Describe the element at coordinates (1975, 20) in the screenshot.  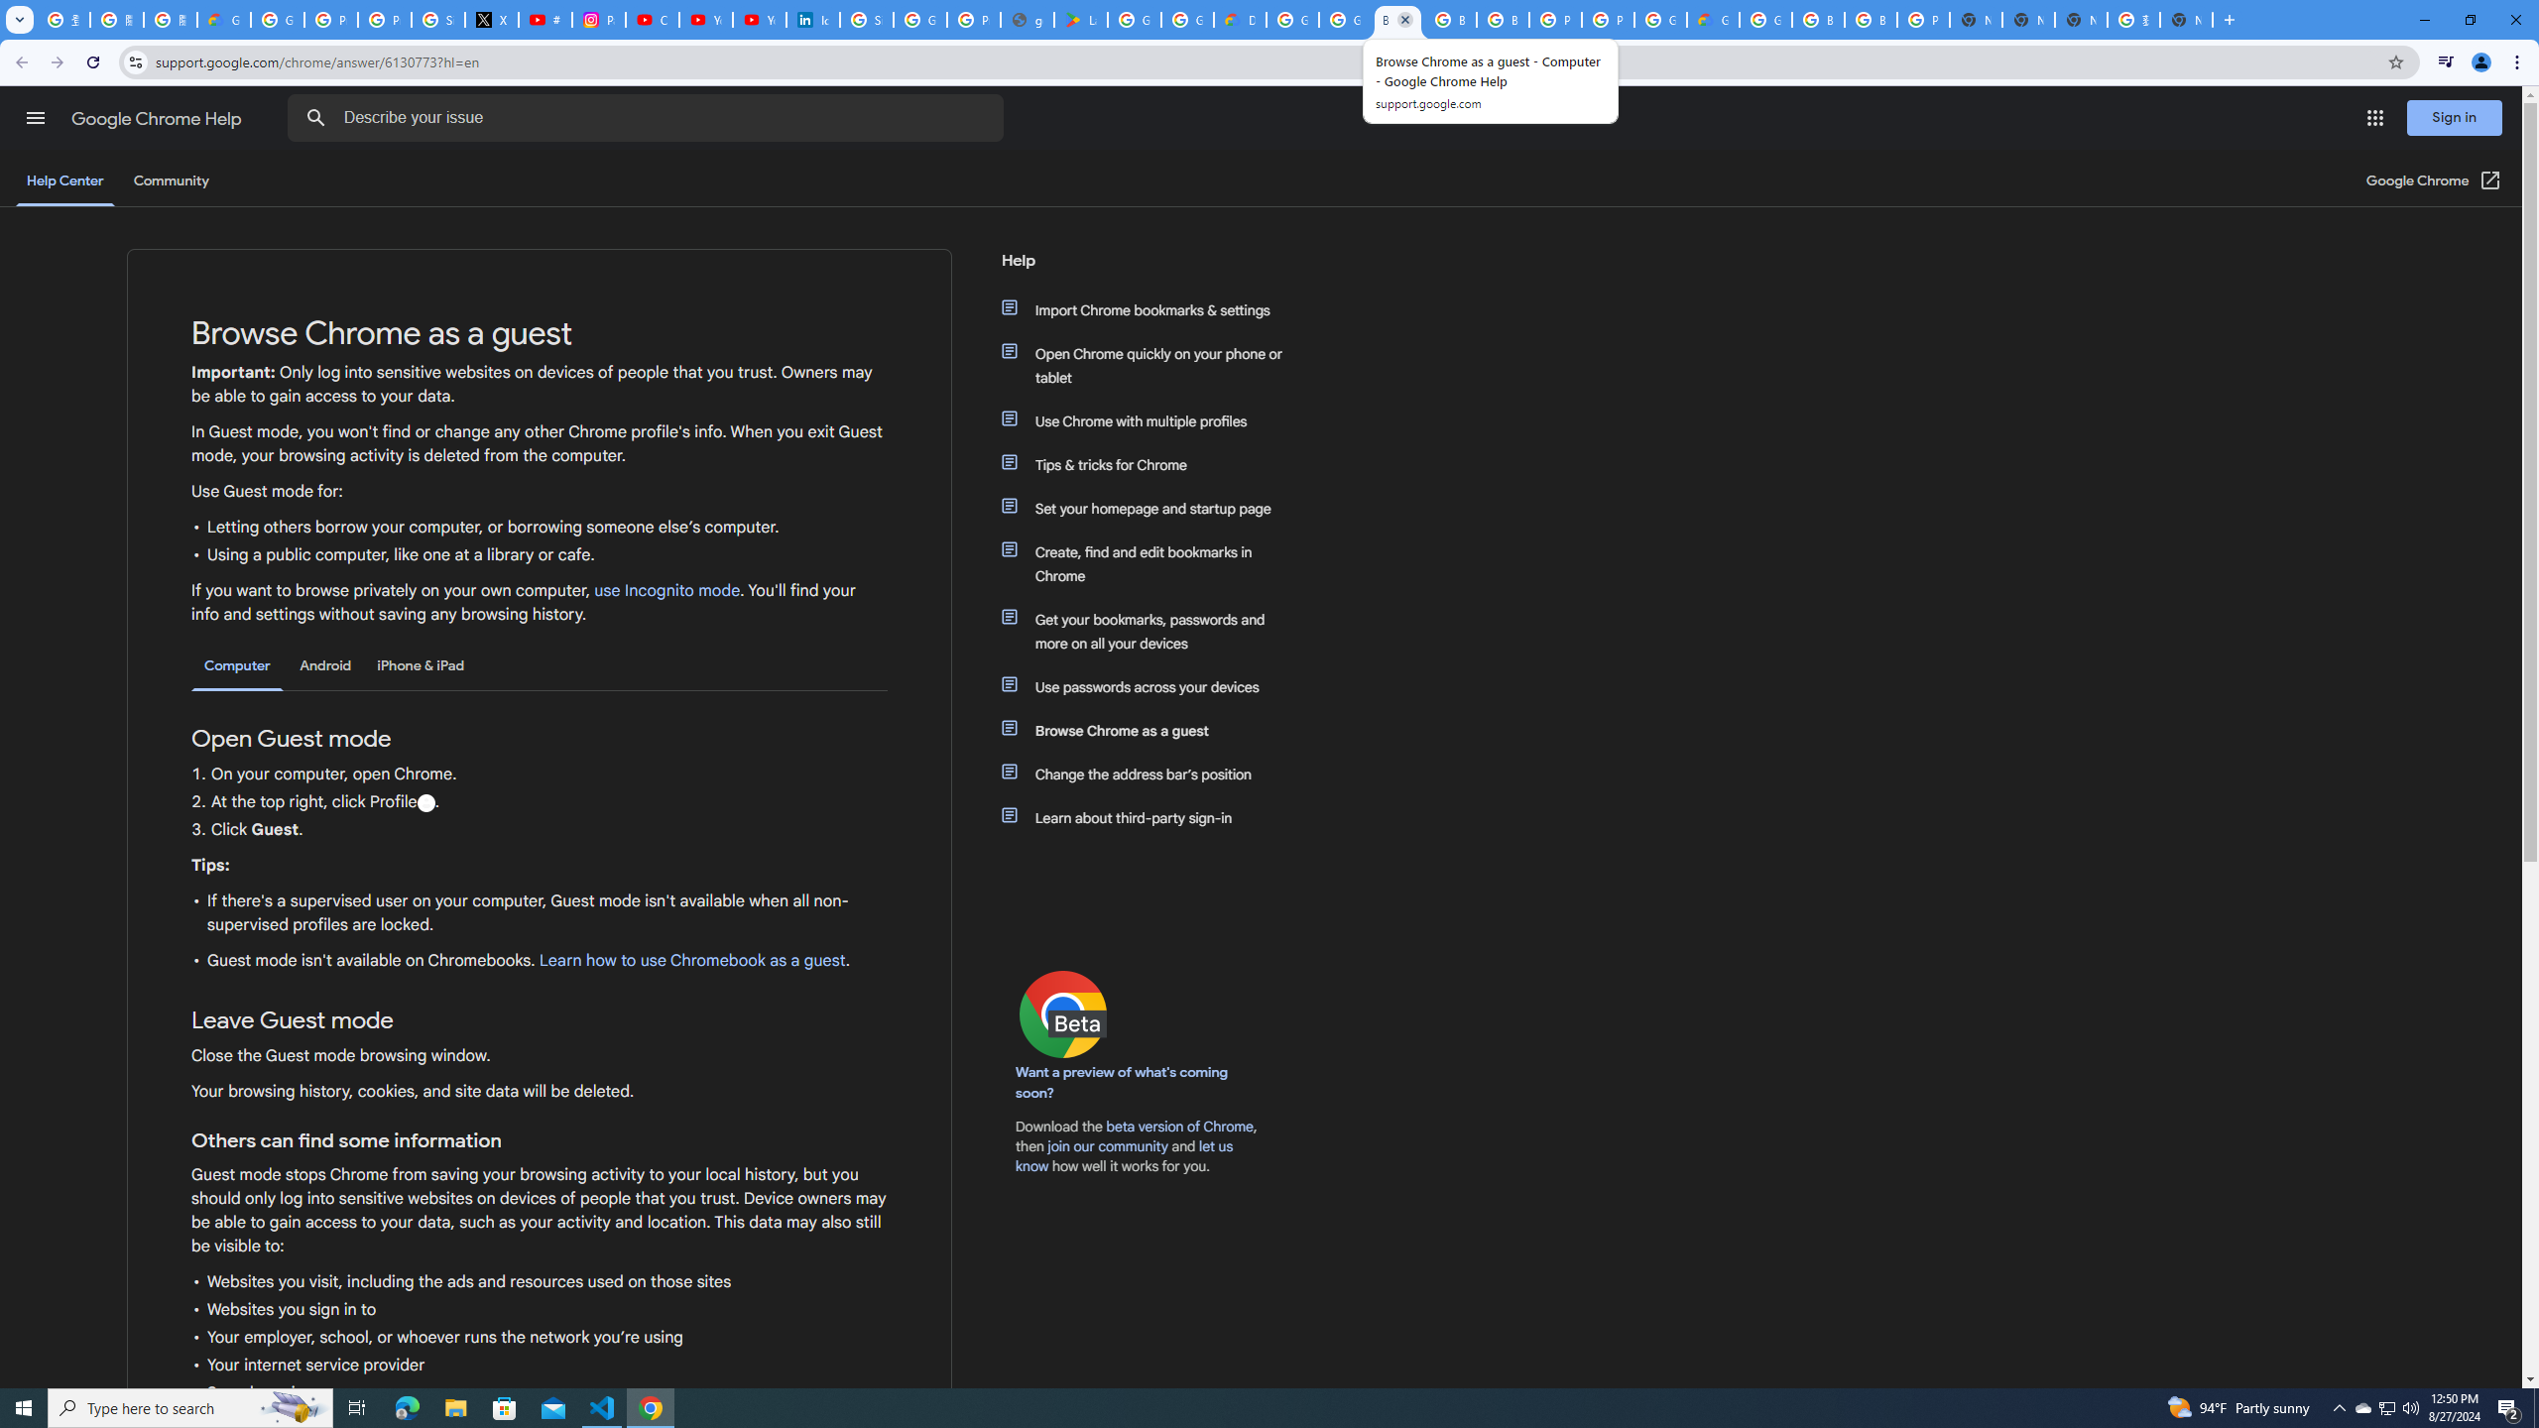
I see `New Tab` at that location.